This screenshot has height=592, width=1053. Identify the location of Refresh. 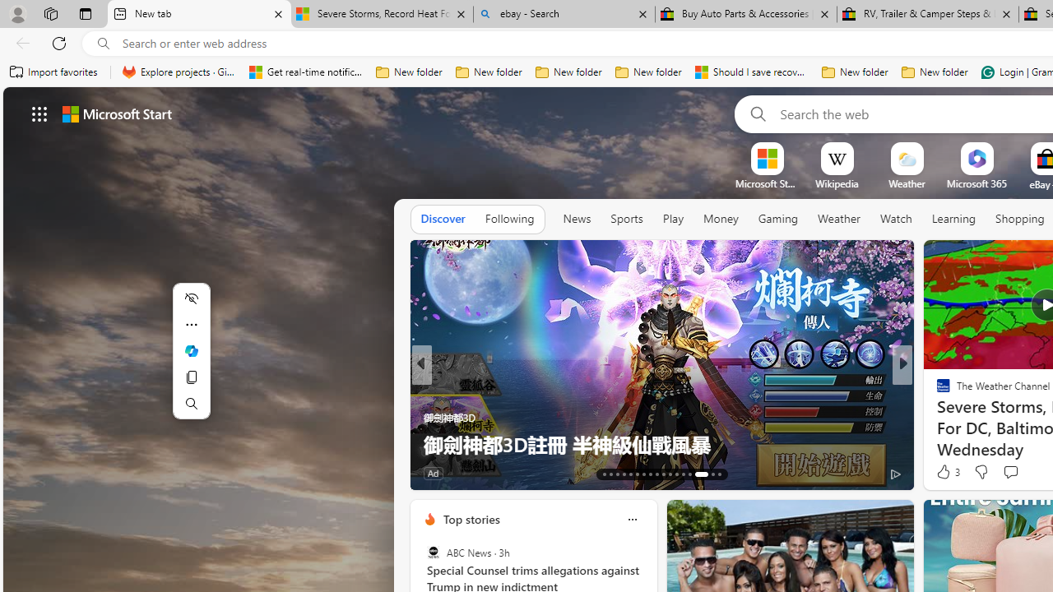
(59, 43).